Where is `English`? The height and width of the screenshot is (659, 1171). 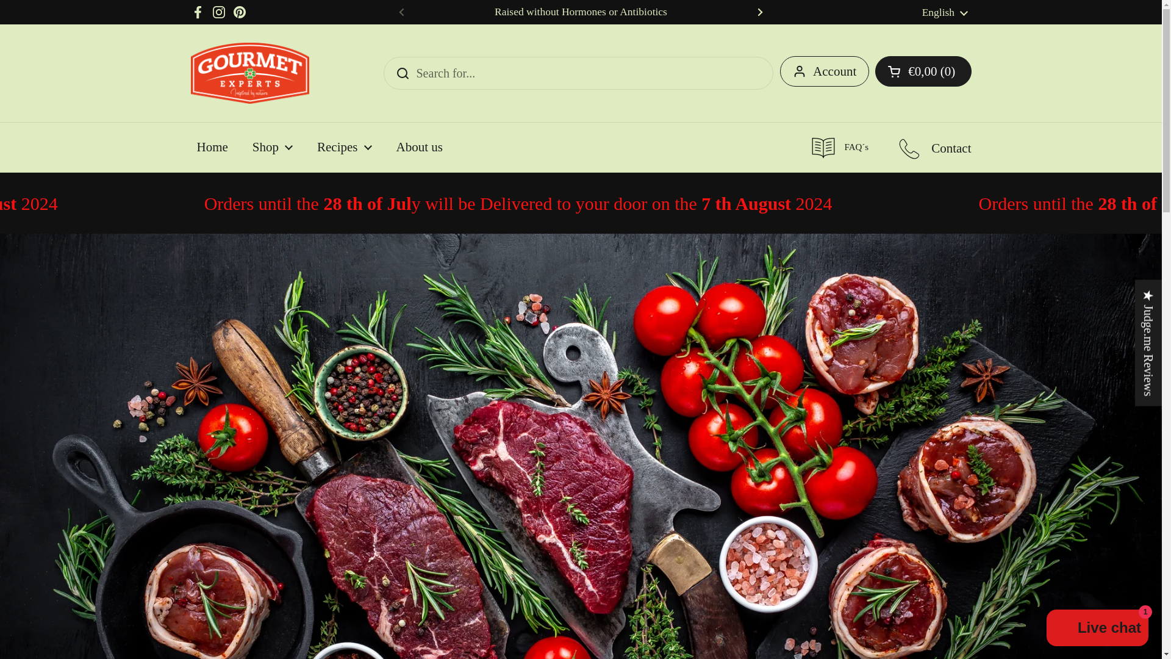
English is located at coordinates (945, 12).